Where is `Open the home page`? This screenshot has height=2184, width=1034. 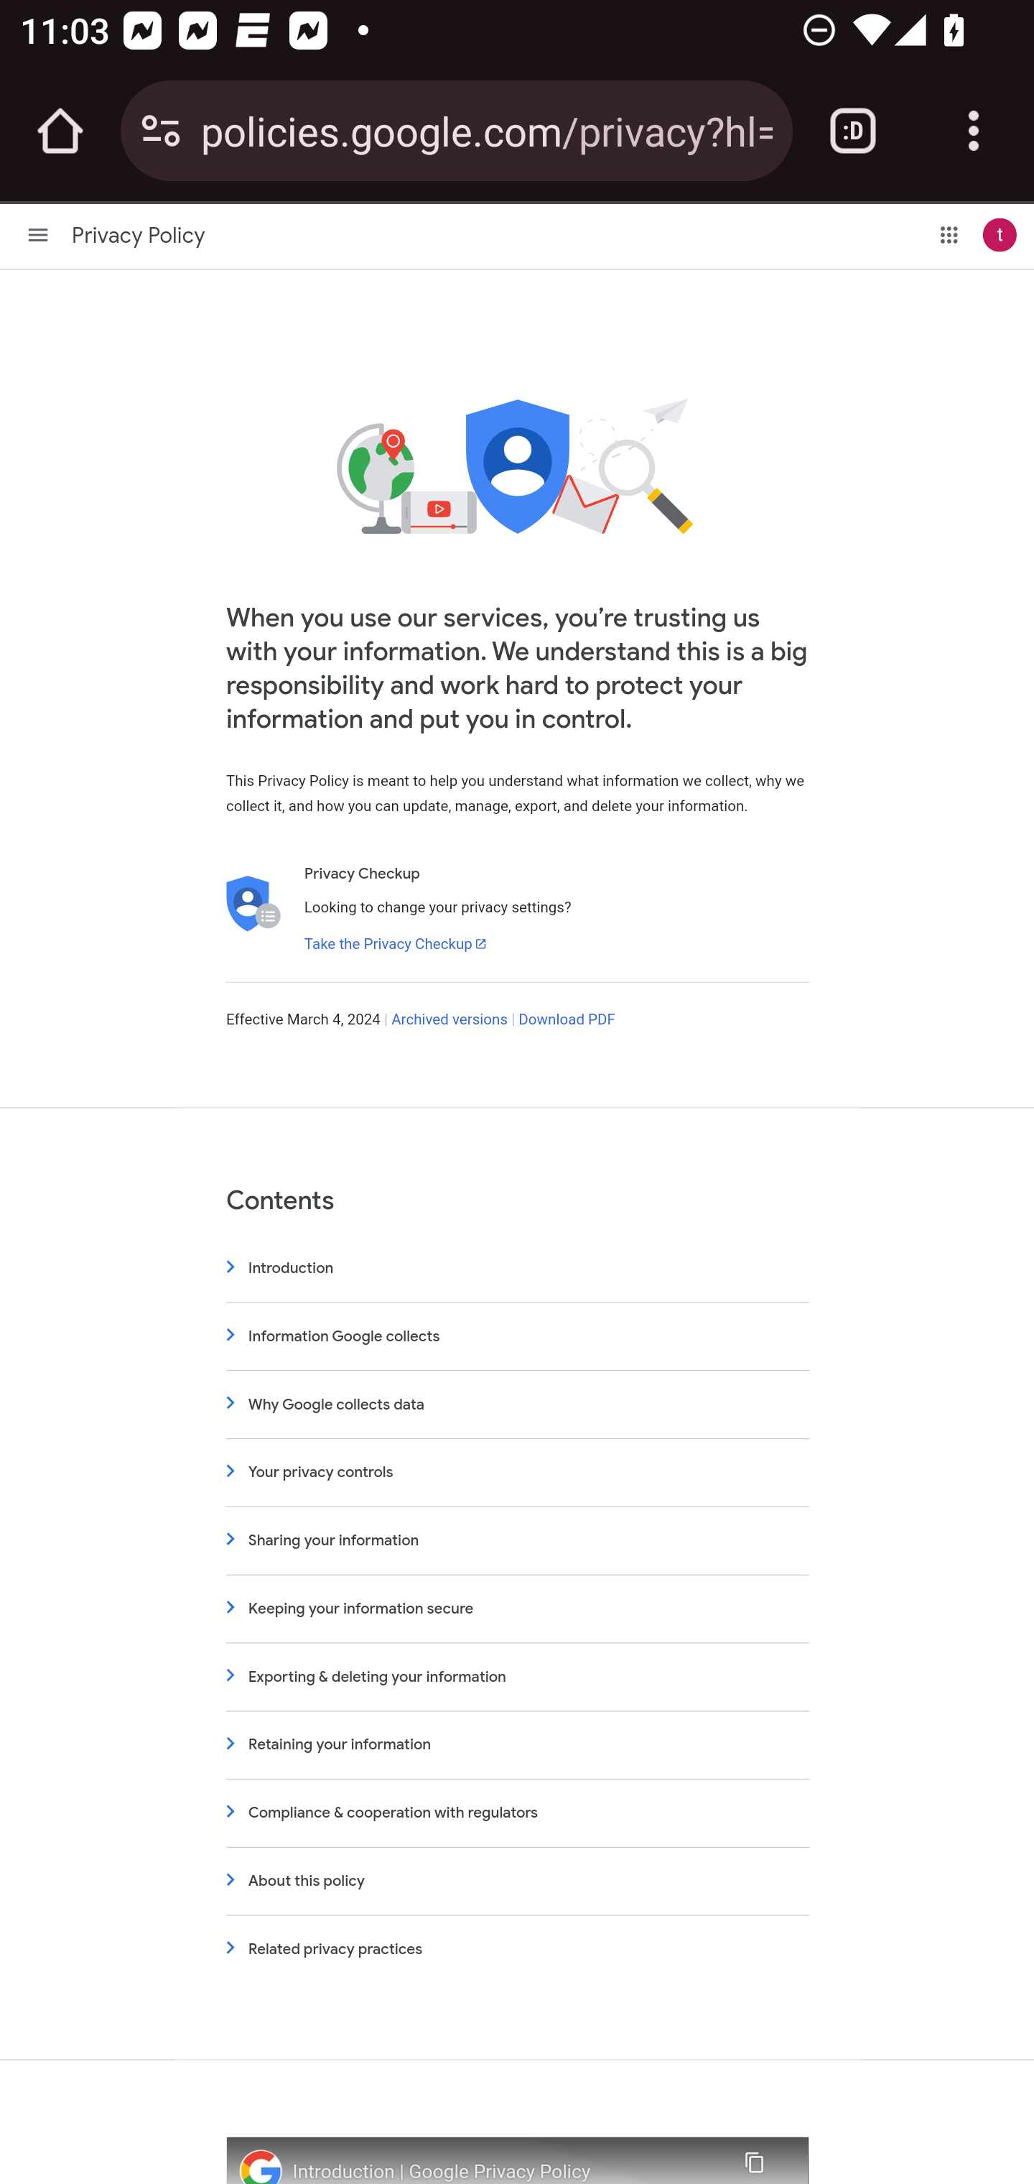 Open the home page is located at coordinates (60, 131).